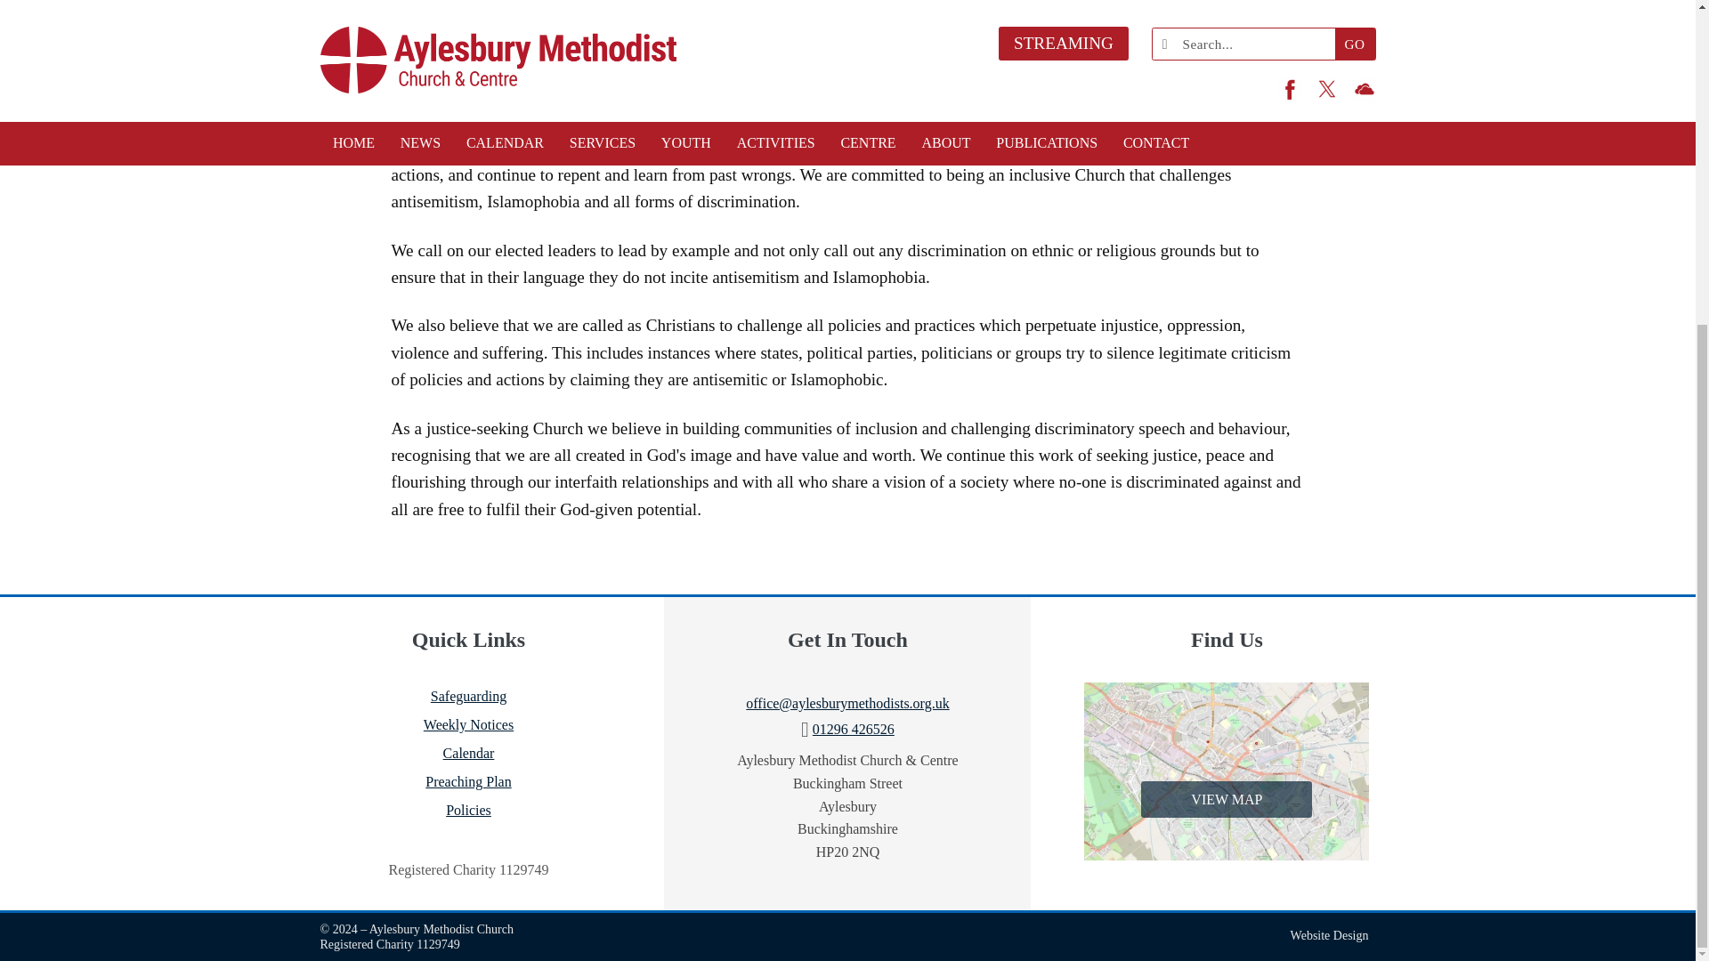 The height and width of the screenshot is (961, 1709). I want to click on Weekly Notices, so click(468, 724).